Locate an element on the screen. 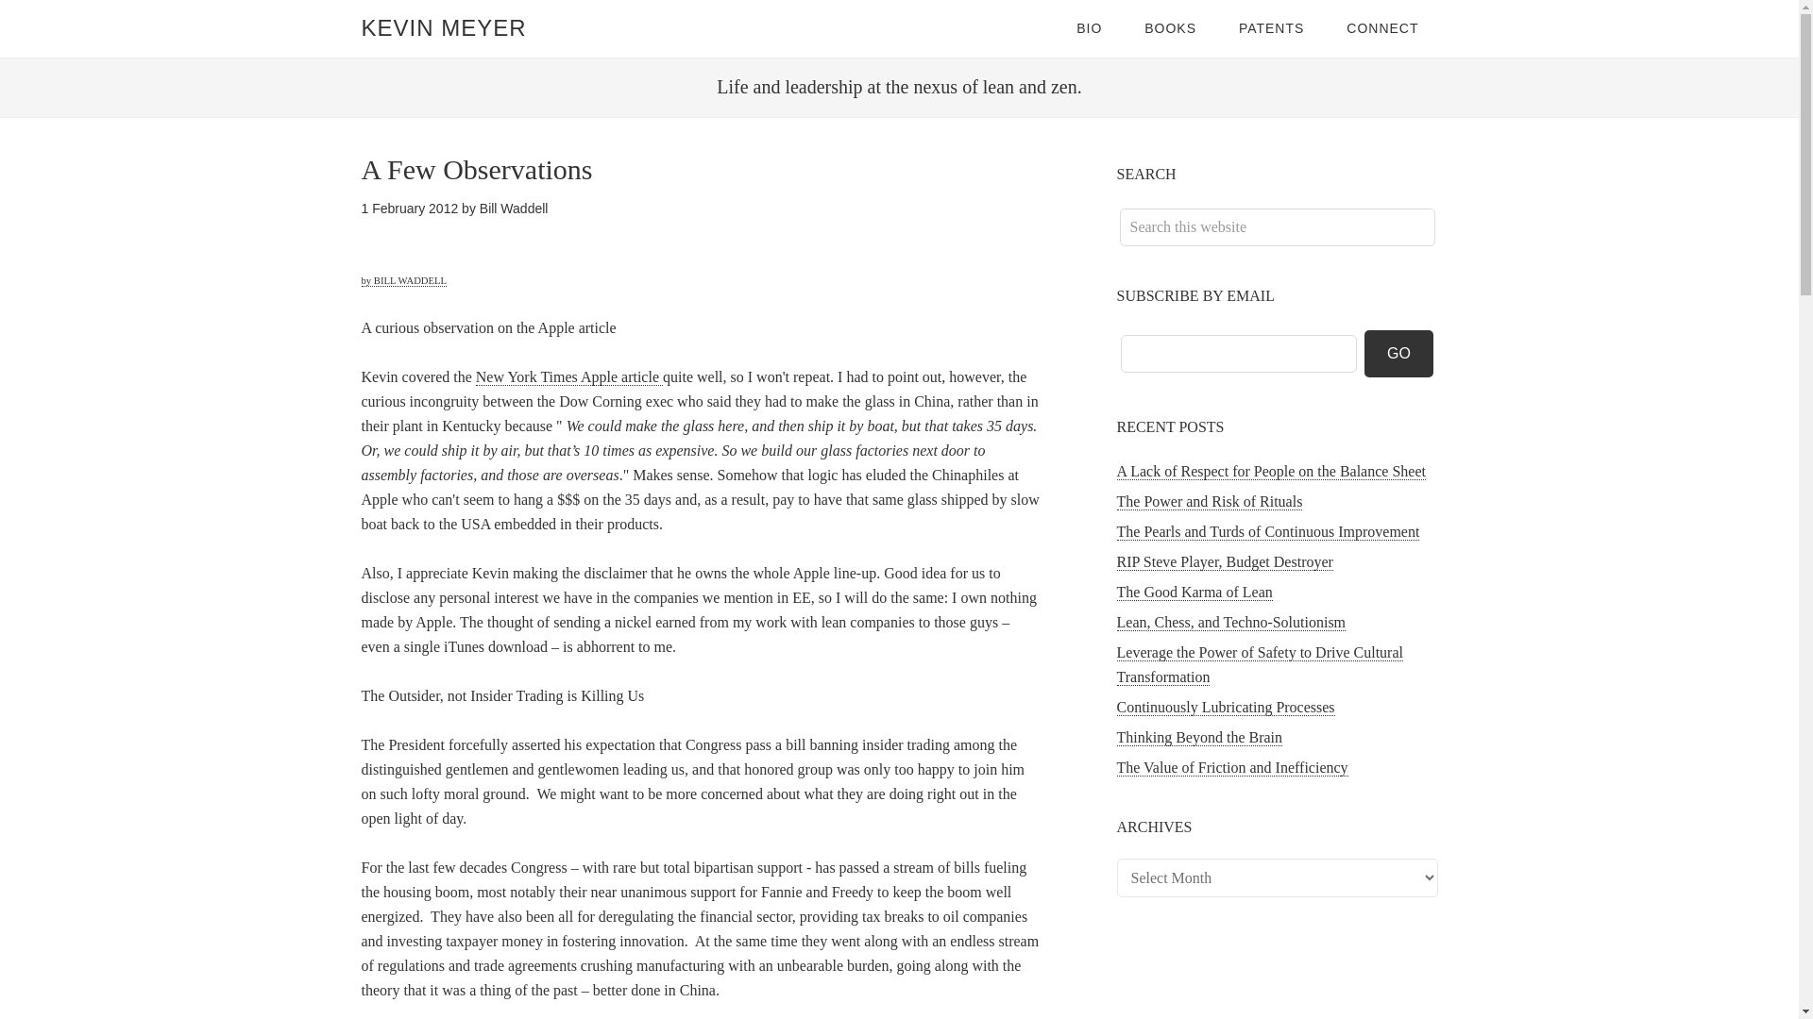  Lean, Chess, and Techno-Solutionism is located at coordinates (1230, 623).